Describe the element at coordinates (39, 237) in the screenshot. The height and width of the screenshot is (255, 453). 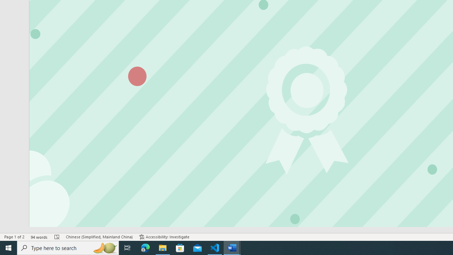
I see `Word Count 94 words` at that location.